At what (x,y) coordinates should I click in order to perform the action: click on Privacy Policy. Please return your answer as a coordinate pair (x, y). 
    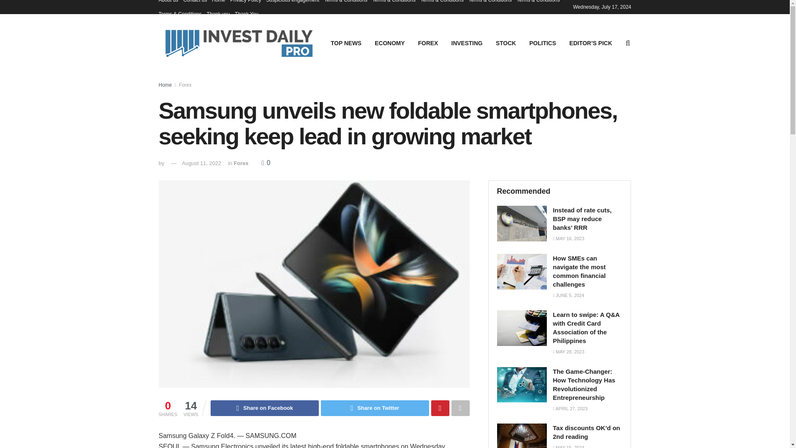
    Looking at the image, I should click on (245, 3).